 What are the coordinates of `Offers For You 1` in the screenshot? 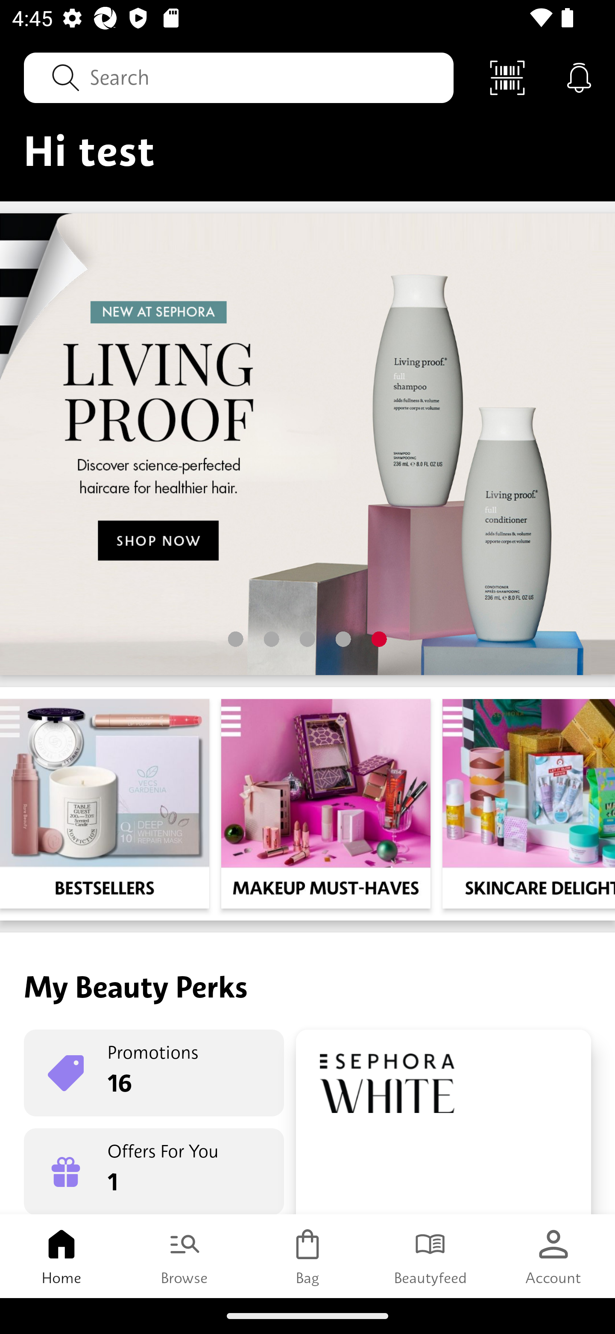 It's located at (154, 1171).